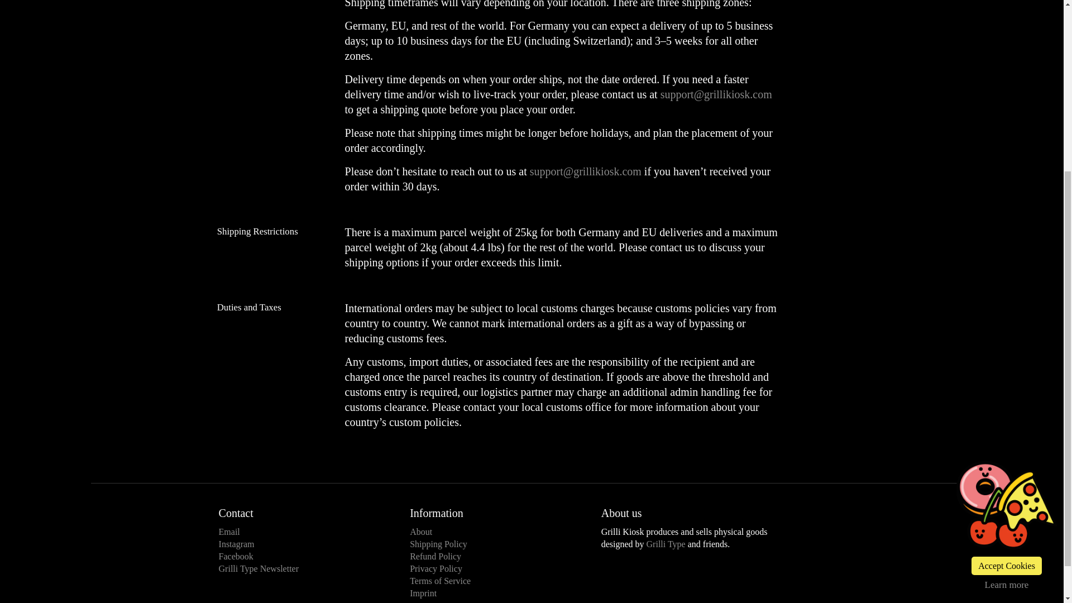  I want to click on Terms of Service, so click(440, 581).